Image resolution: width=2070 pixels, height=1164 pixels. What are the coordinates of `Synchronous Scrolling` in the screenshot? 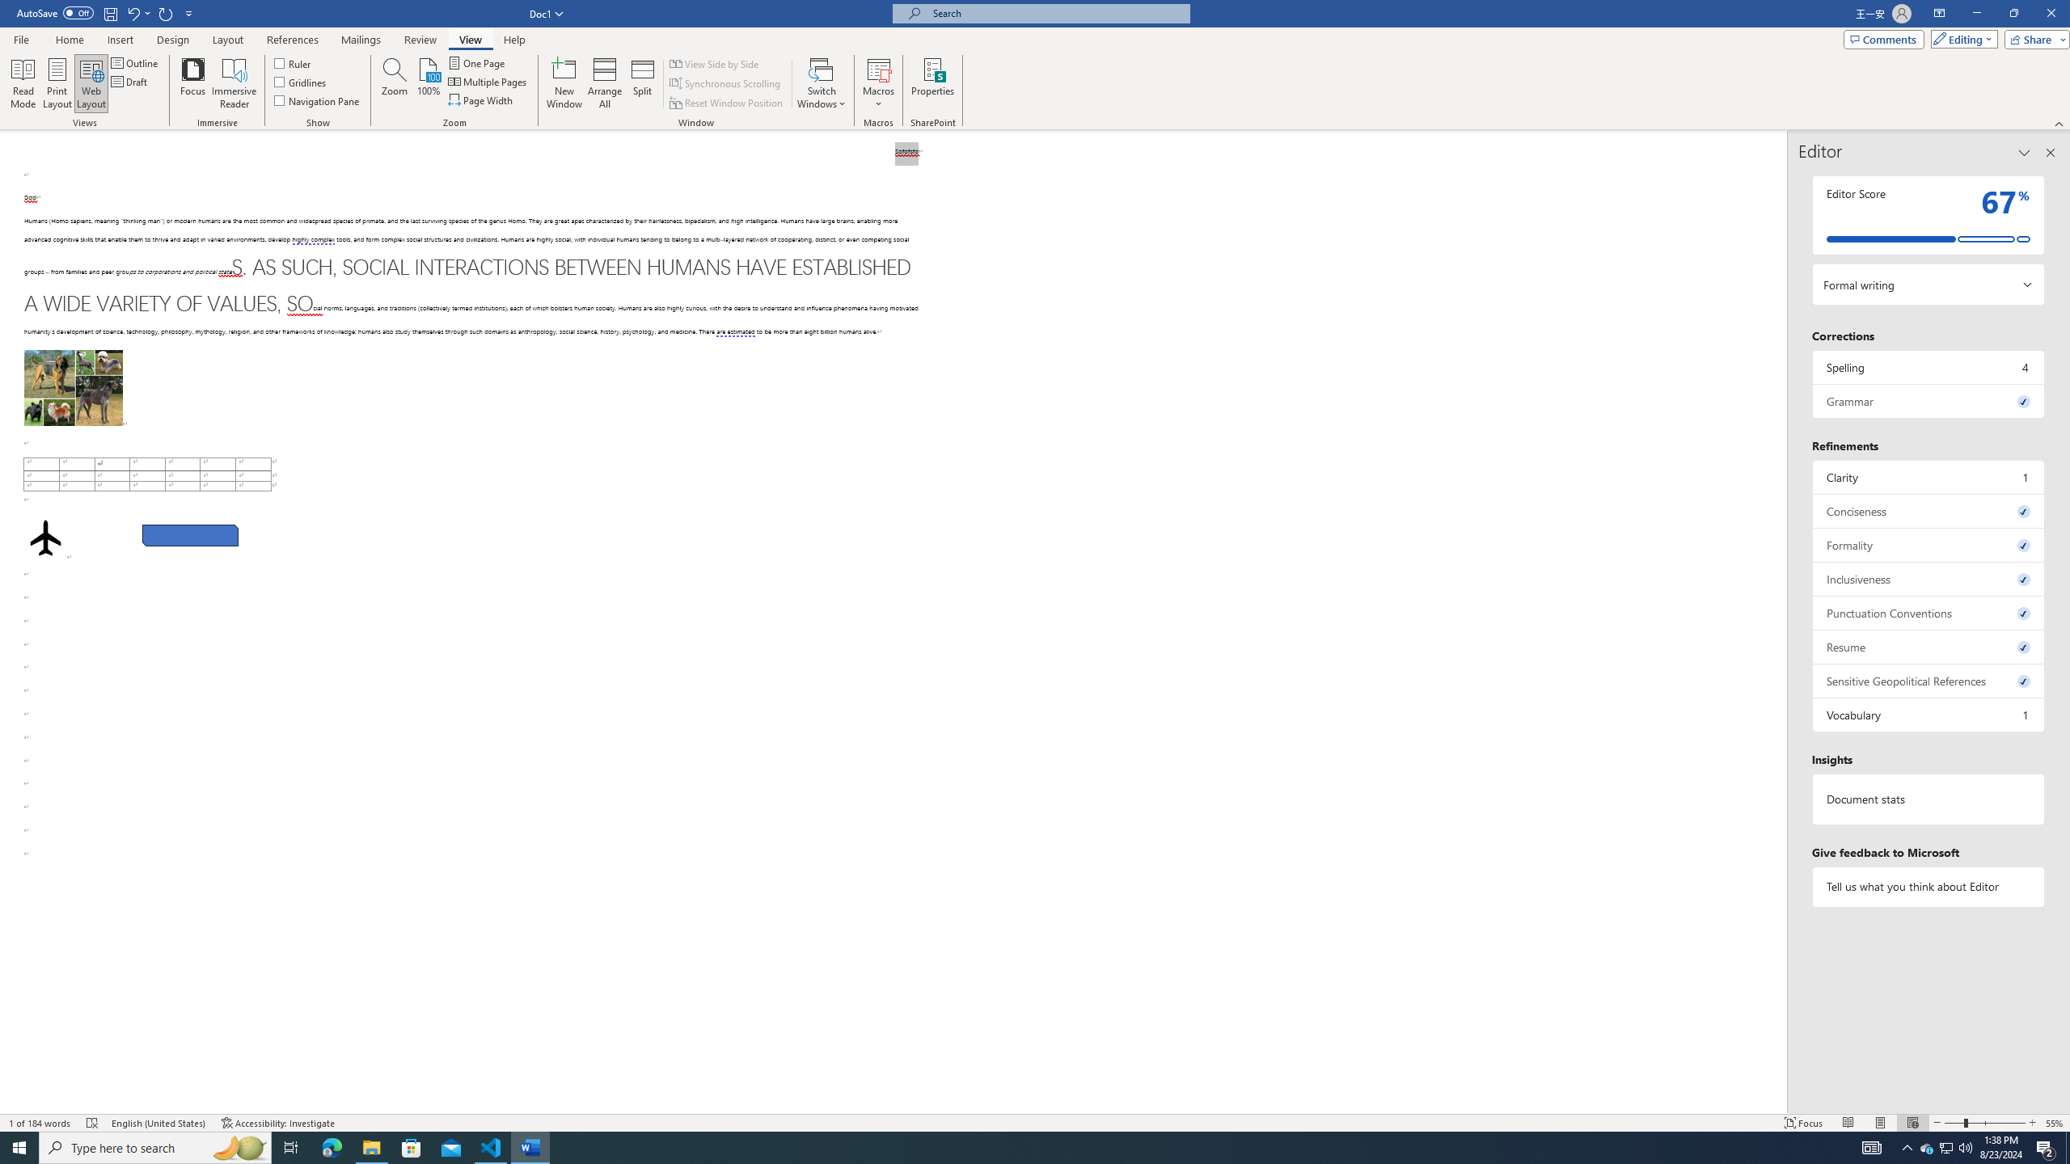 It's located at (726, 84).